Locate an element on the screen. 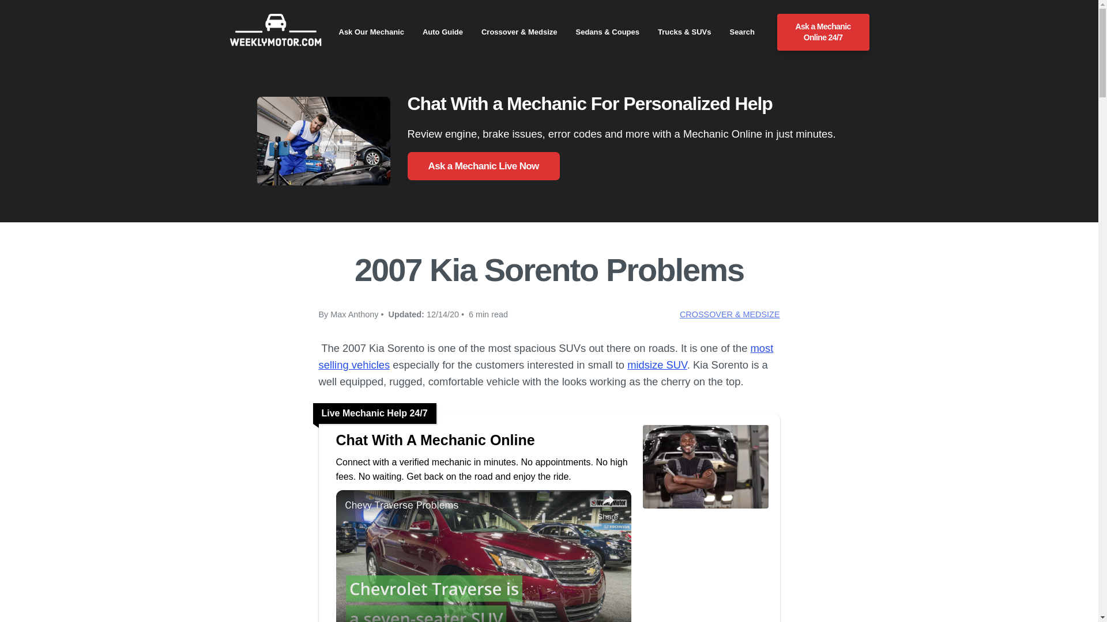 The height and width of the screenshot is (622, 1107). Share is located at coordinates (608, 507).